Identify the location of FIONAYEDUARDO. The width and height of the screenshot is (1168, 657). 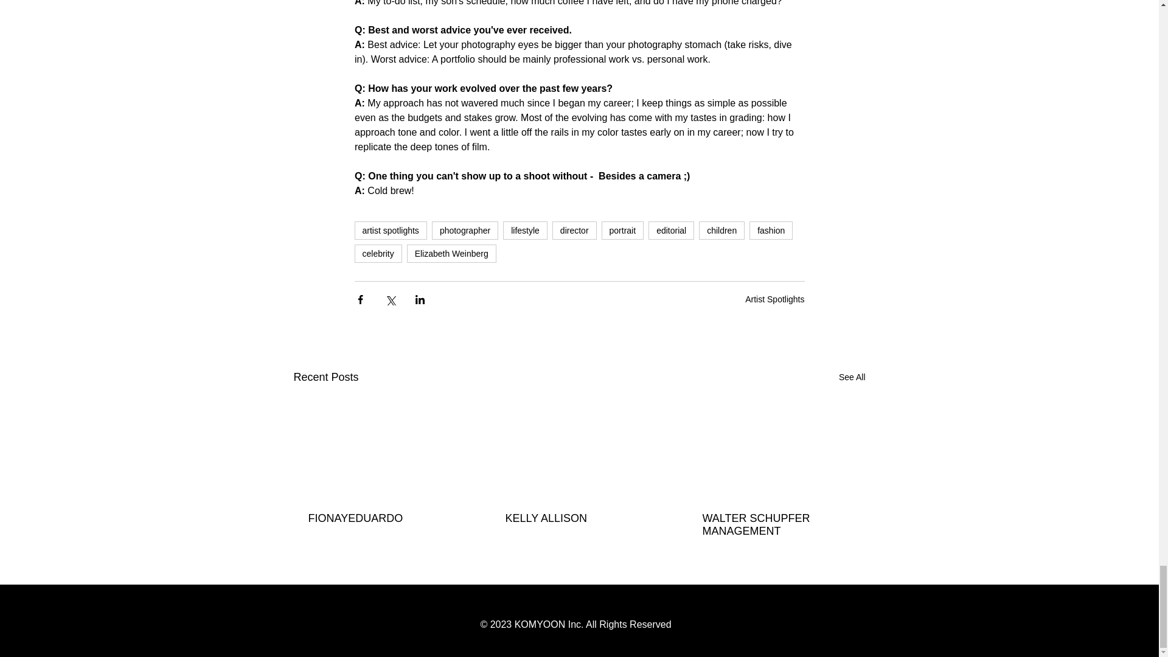
(381, 518).